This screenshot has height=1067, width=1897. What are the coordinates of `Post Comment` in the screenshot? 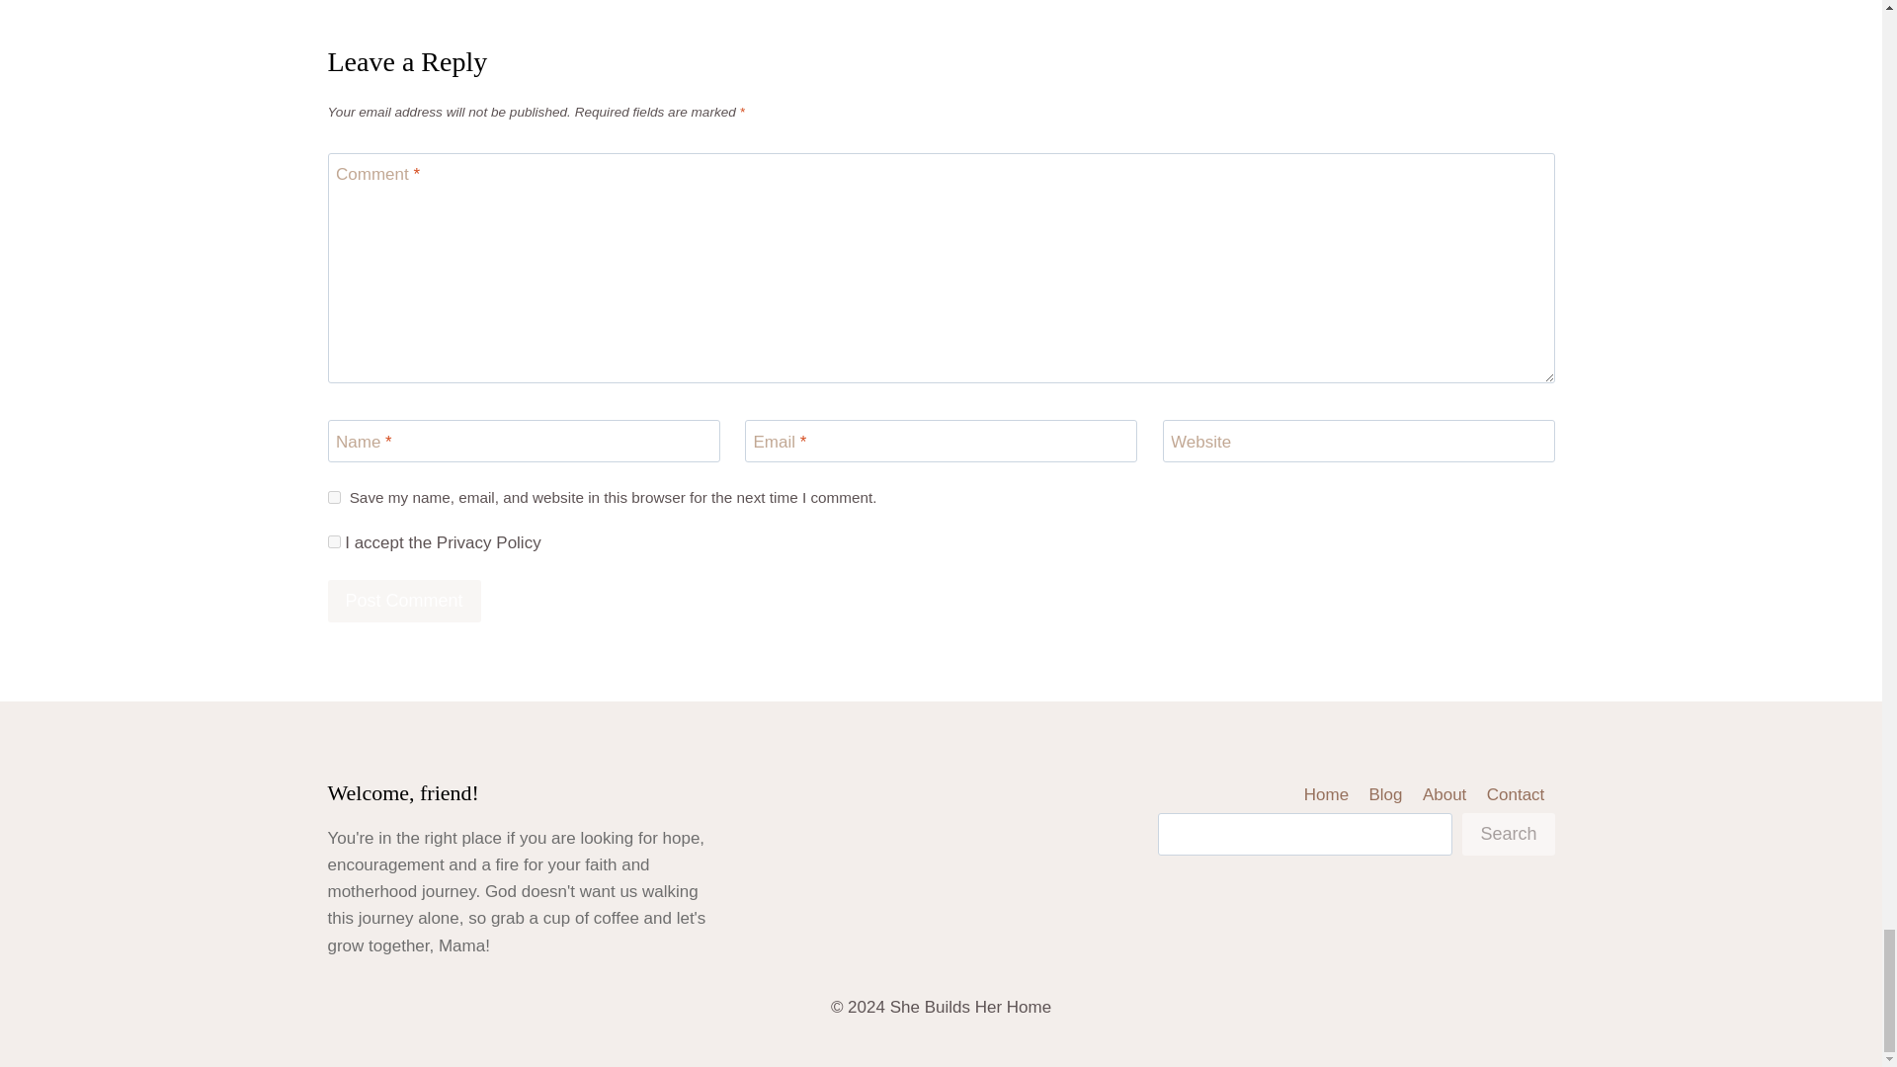 It's located at (405, 601).